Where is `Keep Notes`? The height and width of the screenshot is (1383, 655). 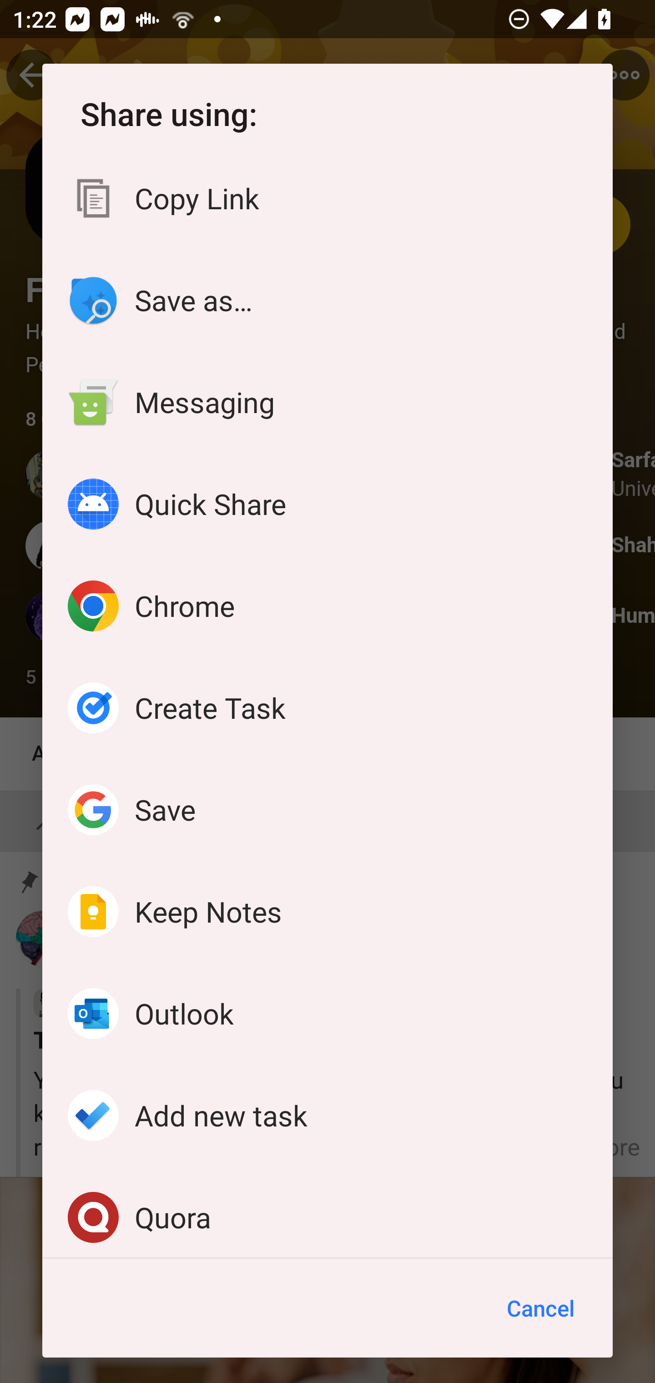
Keep Notes is located at coordinates (327, 911).